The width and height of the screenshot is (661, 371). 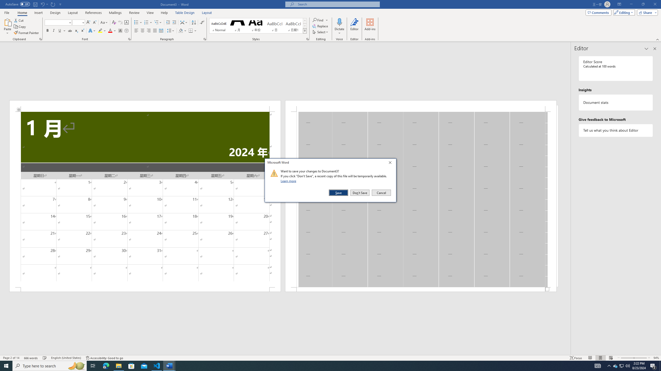 I want to click on Visual Studio Code - 1 running window, so click(x=157, y=366).